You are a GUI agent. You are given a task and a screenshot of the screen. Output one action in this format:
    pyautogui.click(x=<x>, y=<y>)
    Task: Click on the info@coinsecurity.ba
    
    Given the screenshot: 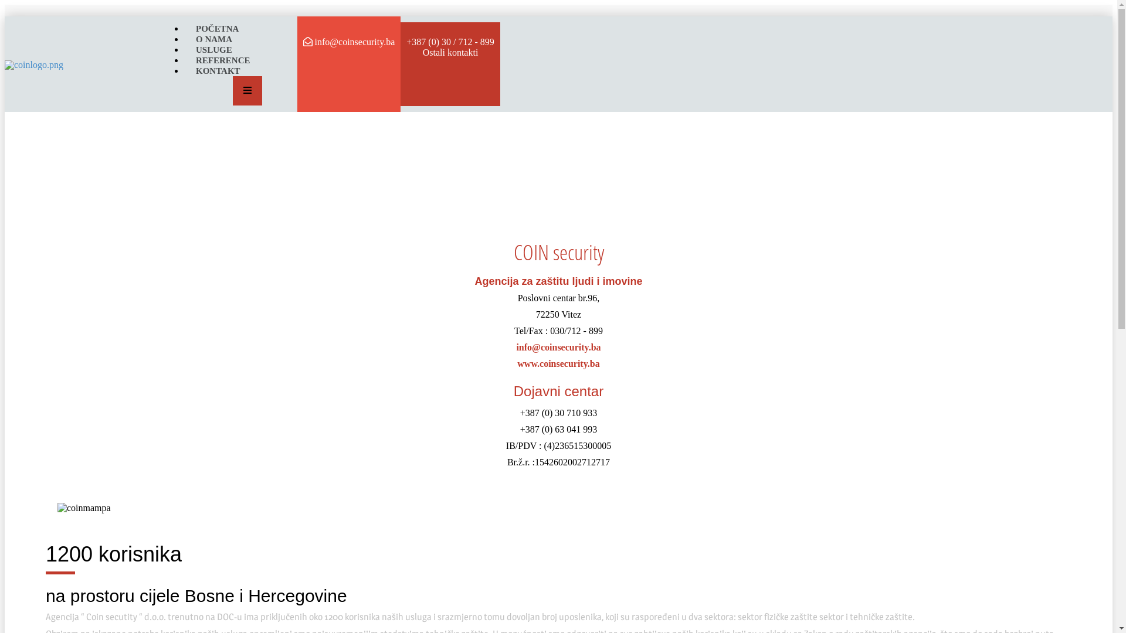 What is the action you would take?
    pyautogui.click(x=558, y=347)
    